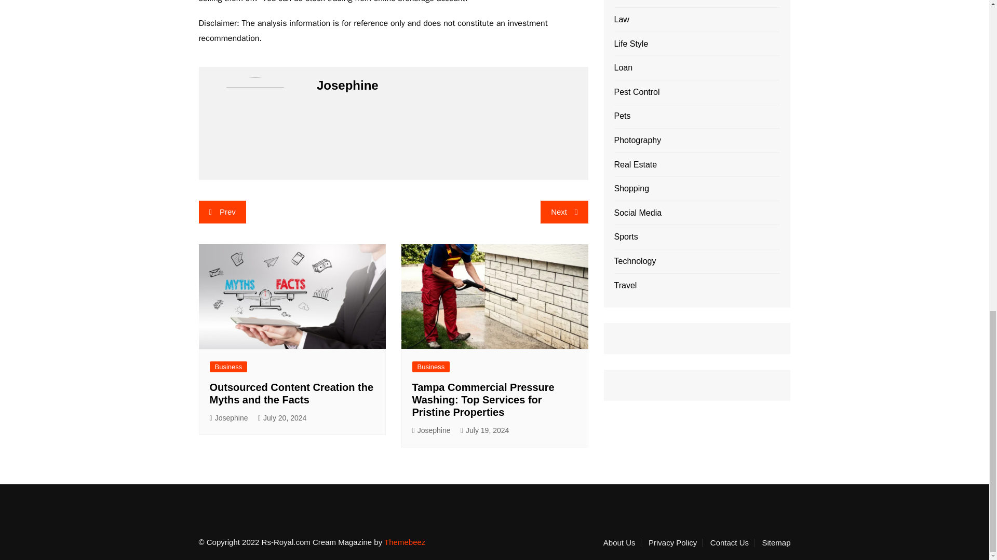  Describe the element at coordinates (282, 418) in the screenshot. I see `July 20, 2024` at that location.